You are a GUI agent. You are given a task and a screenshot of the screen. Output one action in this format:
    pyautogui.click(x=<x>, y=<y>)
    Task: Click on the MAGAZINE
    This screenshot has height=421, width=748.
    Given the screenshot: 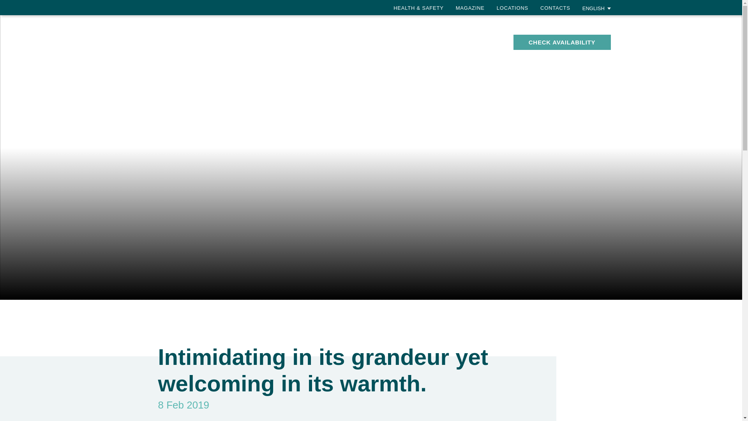 What is the action you would take?
    pyautogui.click(x=470, y=8)
    